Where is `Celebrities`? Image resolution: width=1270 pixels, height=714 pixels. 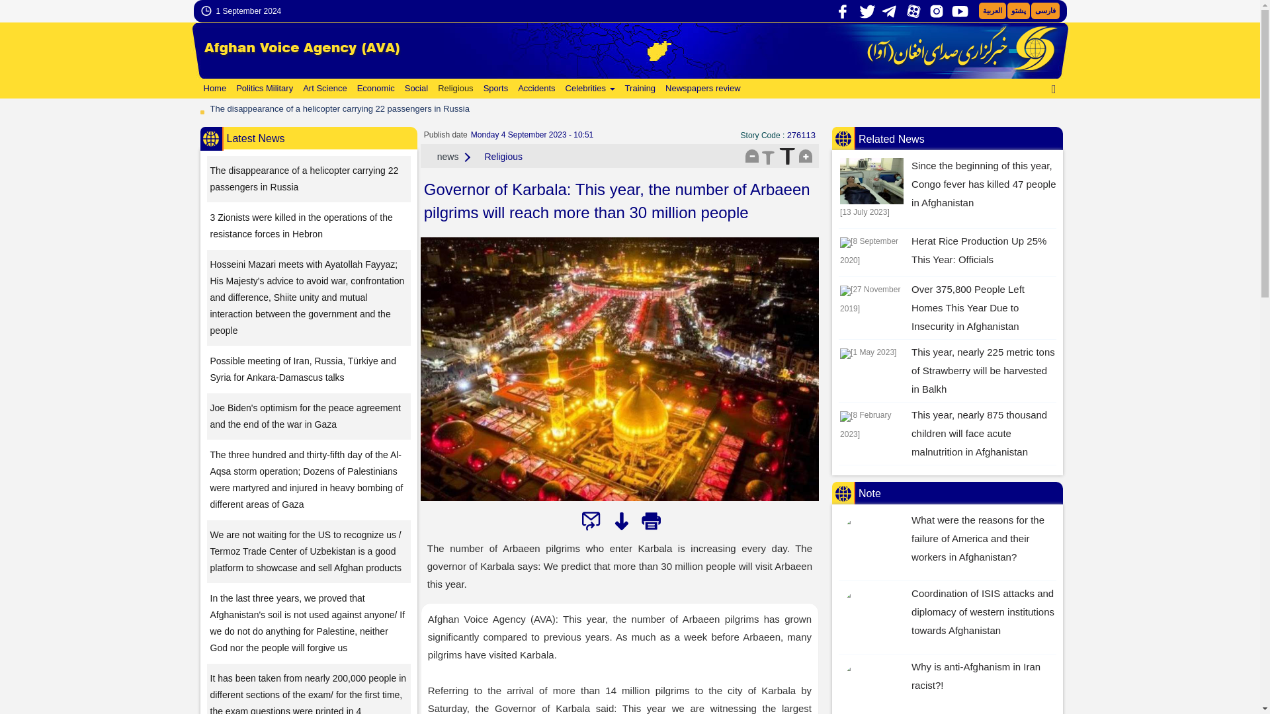
Celebrities is located at coordinates (589, 89).